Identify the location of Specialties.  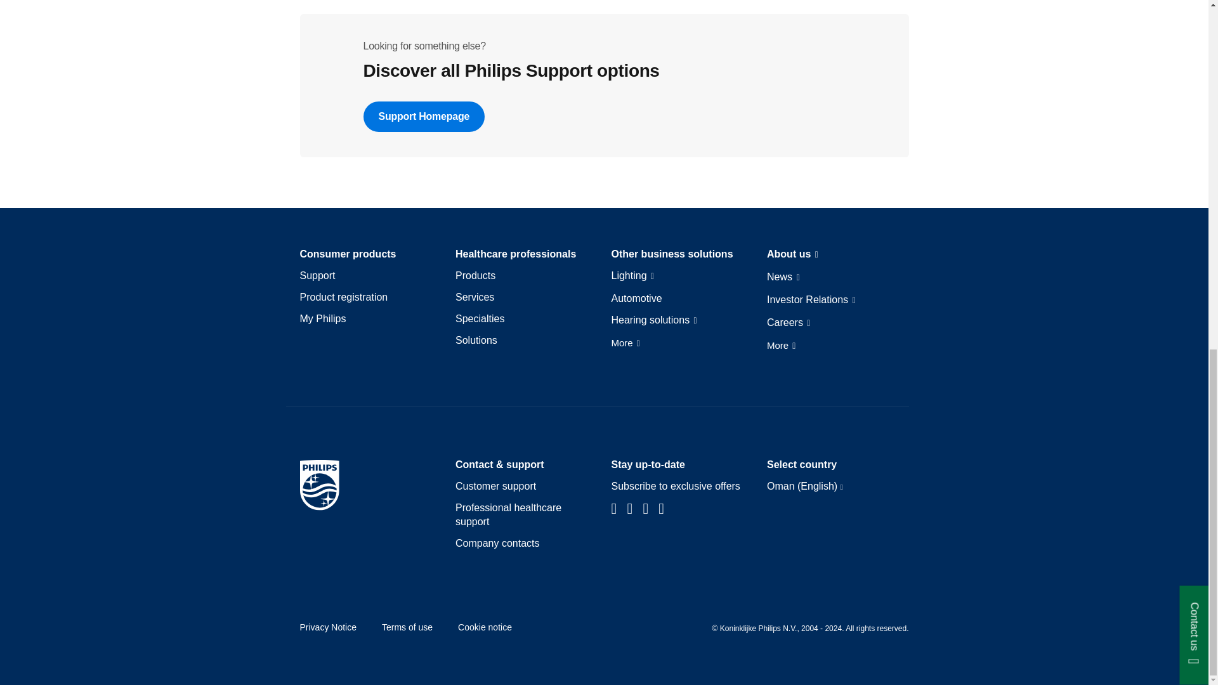
(480, 319).